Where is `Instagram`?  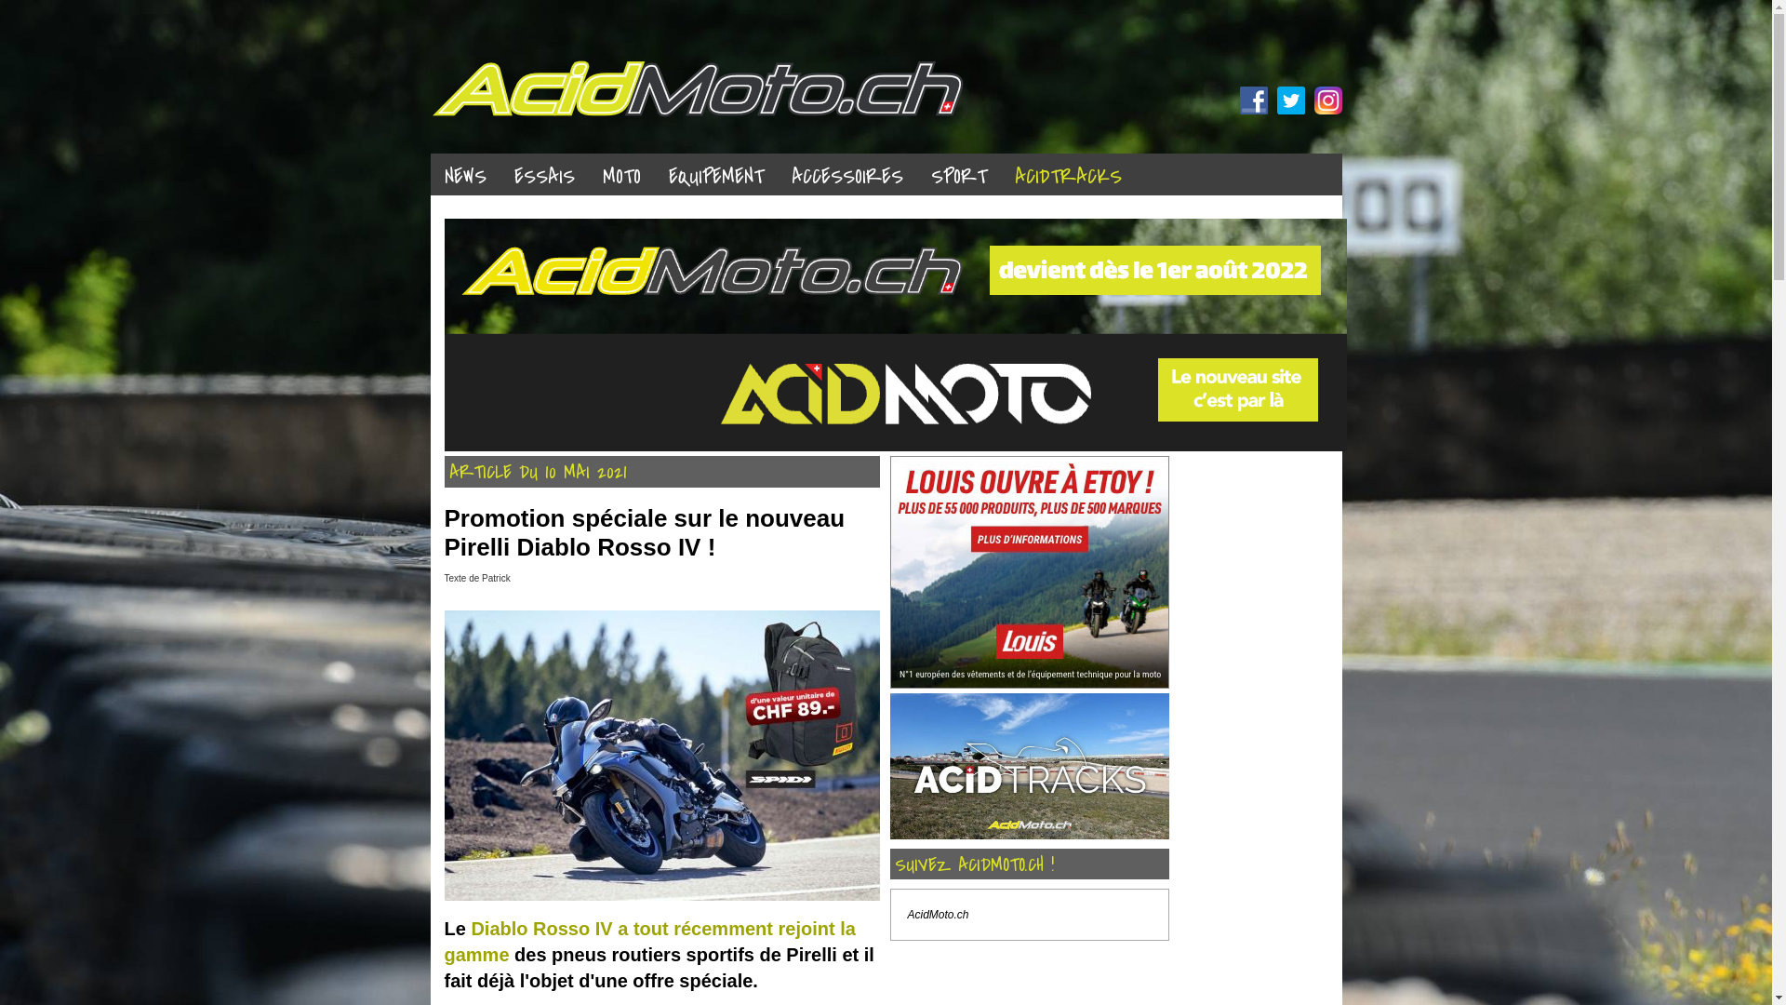
Instagram is located at coordinates (1327, 100).